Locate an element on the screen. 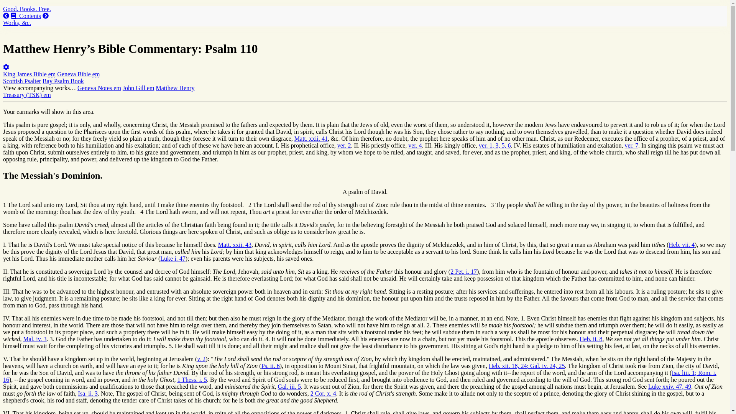 Image resolution: width=736 pixels, height=414 pixels. Bay Psalm Book is located at coordinates (63, 81).